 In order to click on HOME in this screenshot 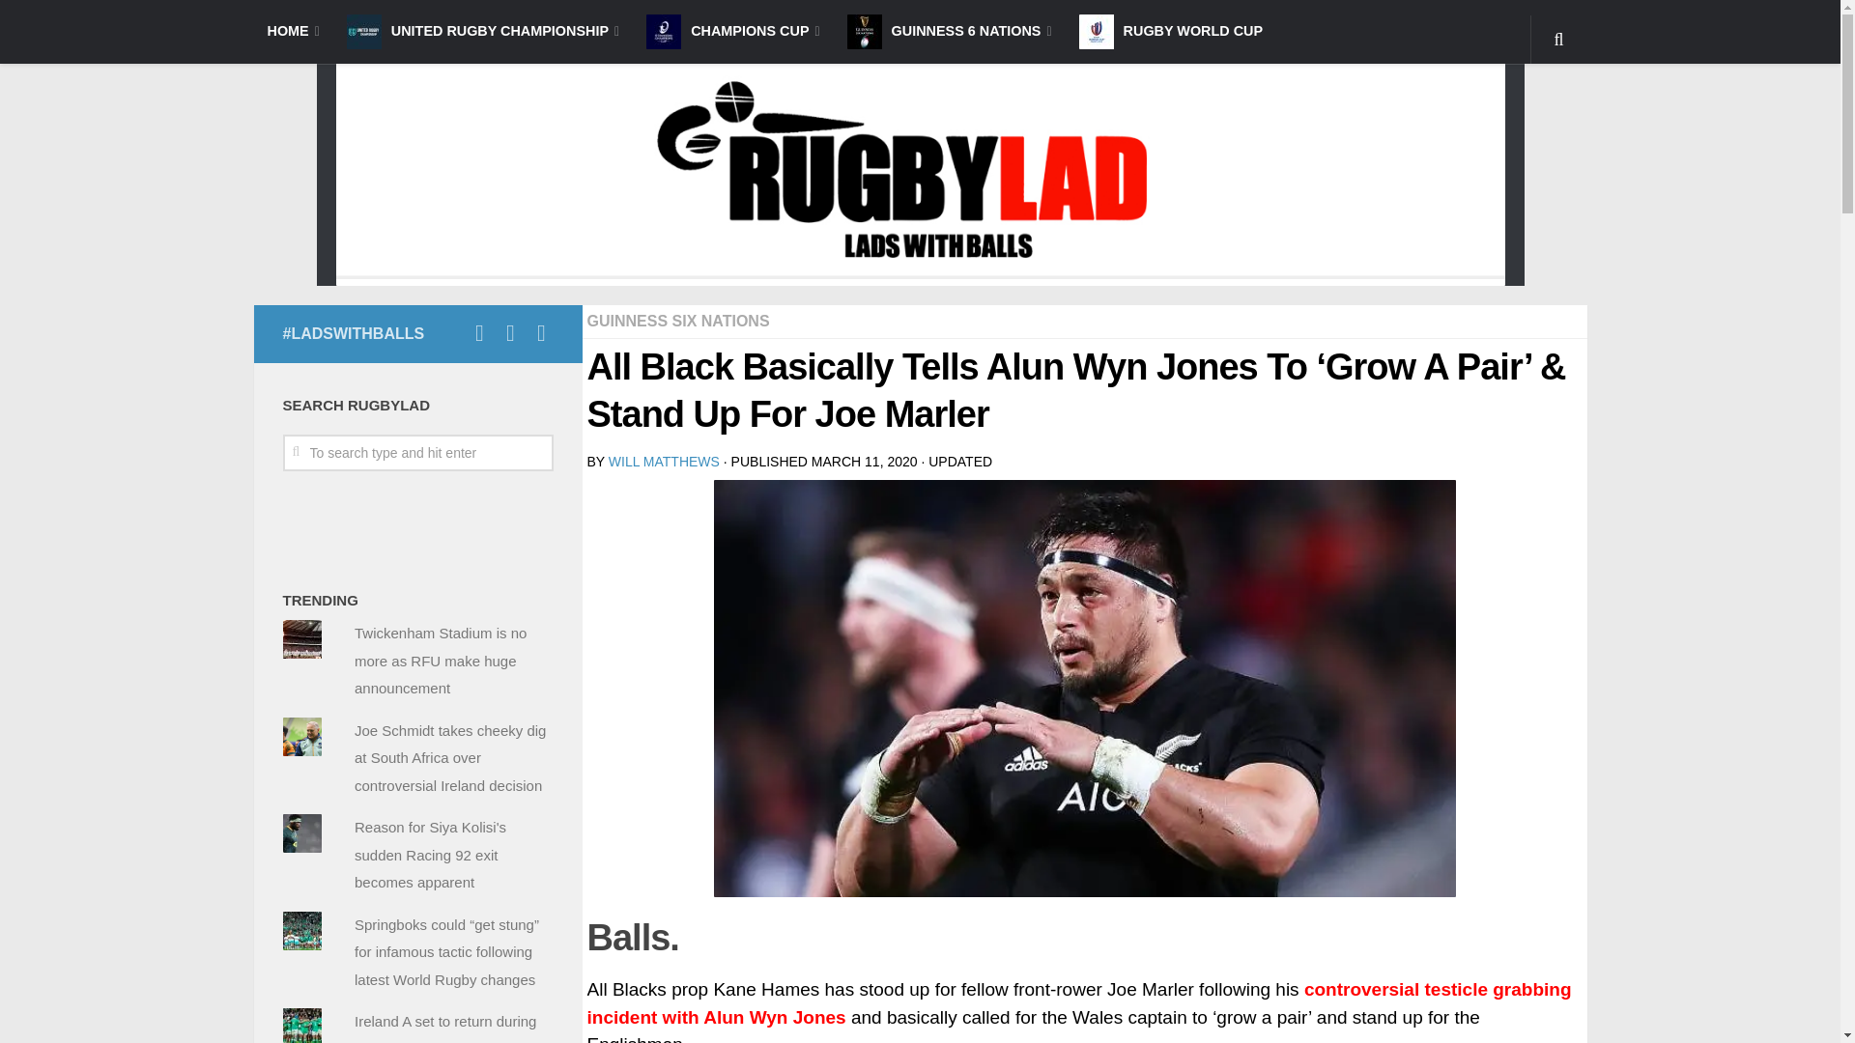, I will do `click(292, 31)`.